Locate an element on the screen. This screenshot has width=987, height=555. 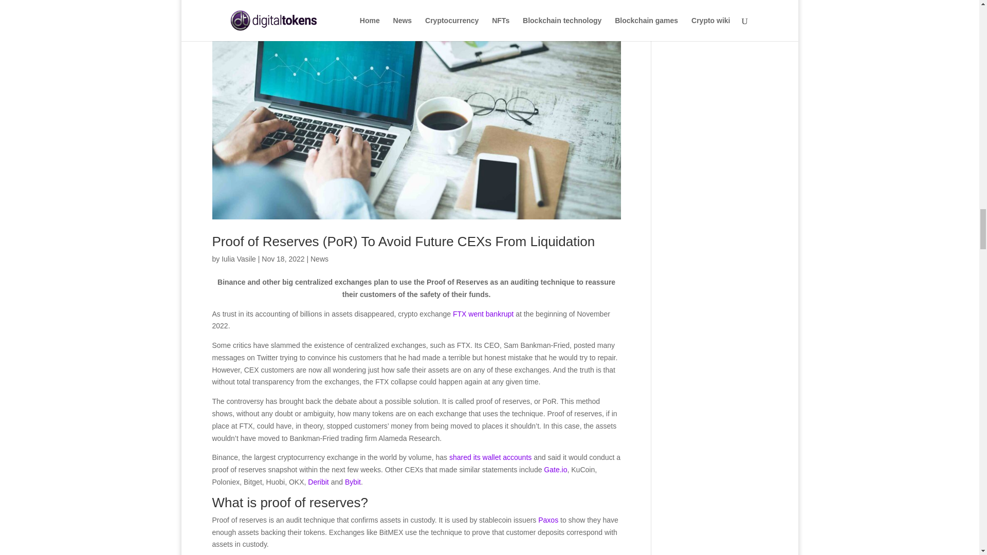
News is located at coordinates (320, 258).